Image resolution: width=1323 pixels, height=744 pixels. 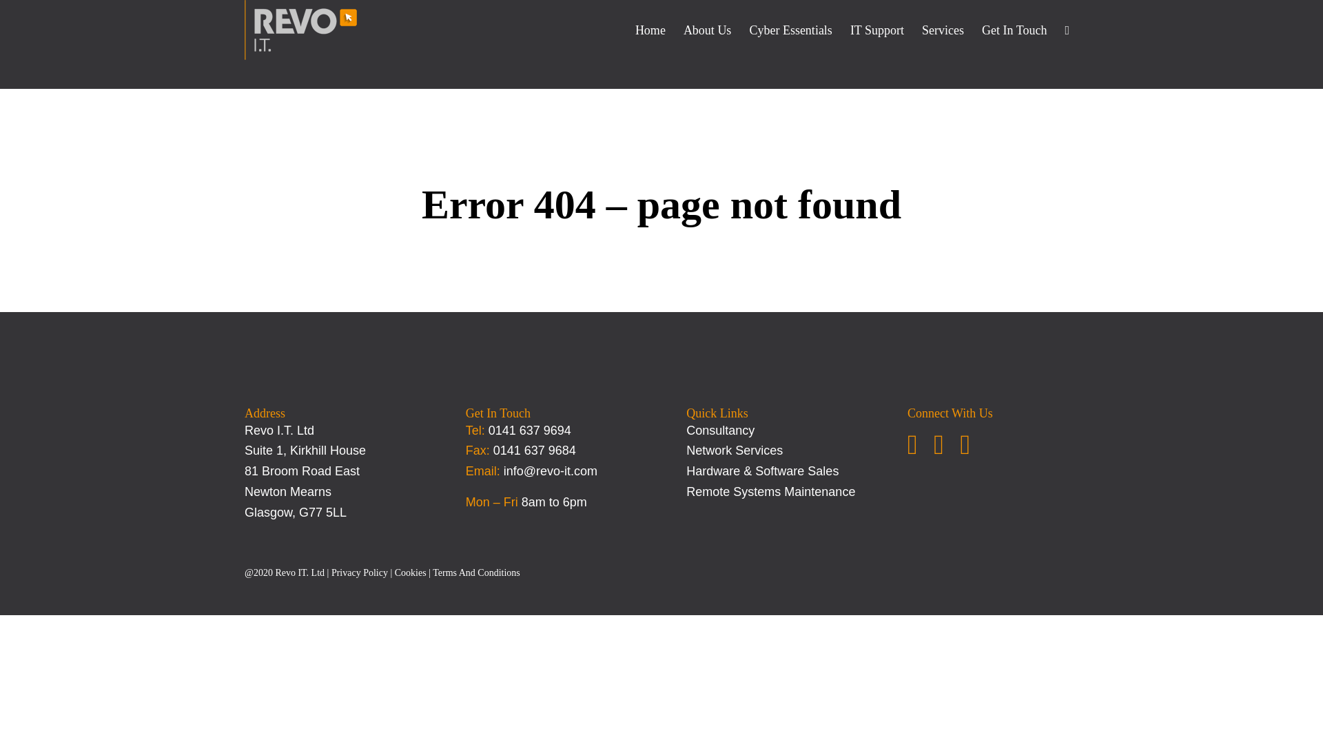 I want to click on 0141 637 9694, so click(x=529, y=430).